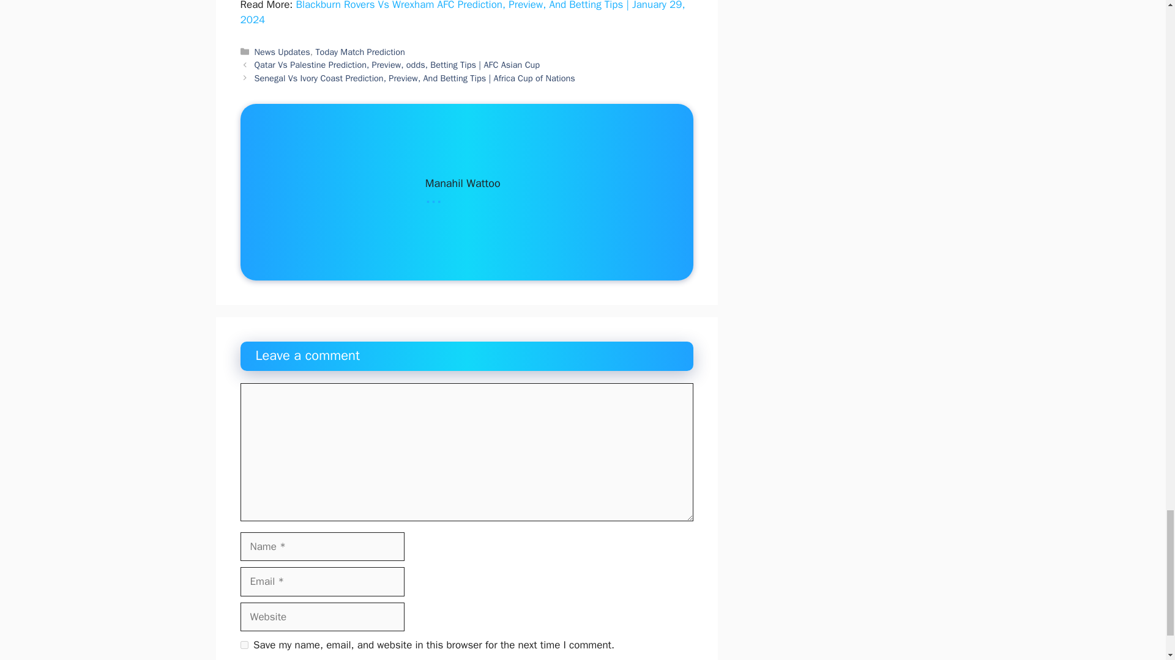 Image resolution: width=1175 pixels, height=660 pixels. I want to click on Today Match Prediction, so click(359, 51).